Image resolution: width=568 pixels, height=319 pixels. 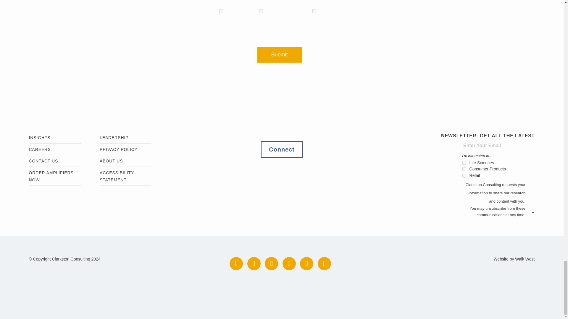 What do you see at coordinates (261, 11) in the screenshot?
I see `Consumer Products and Retail` at bounding box center [261, 11].